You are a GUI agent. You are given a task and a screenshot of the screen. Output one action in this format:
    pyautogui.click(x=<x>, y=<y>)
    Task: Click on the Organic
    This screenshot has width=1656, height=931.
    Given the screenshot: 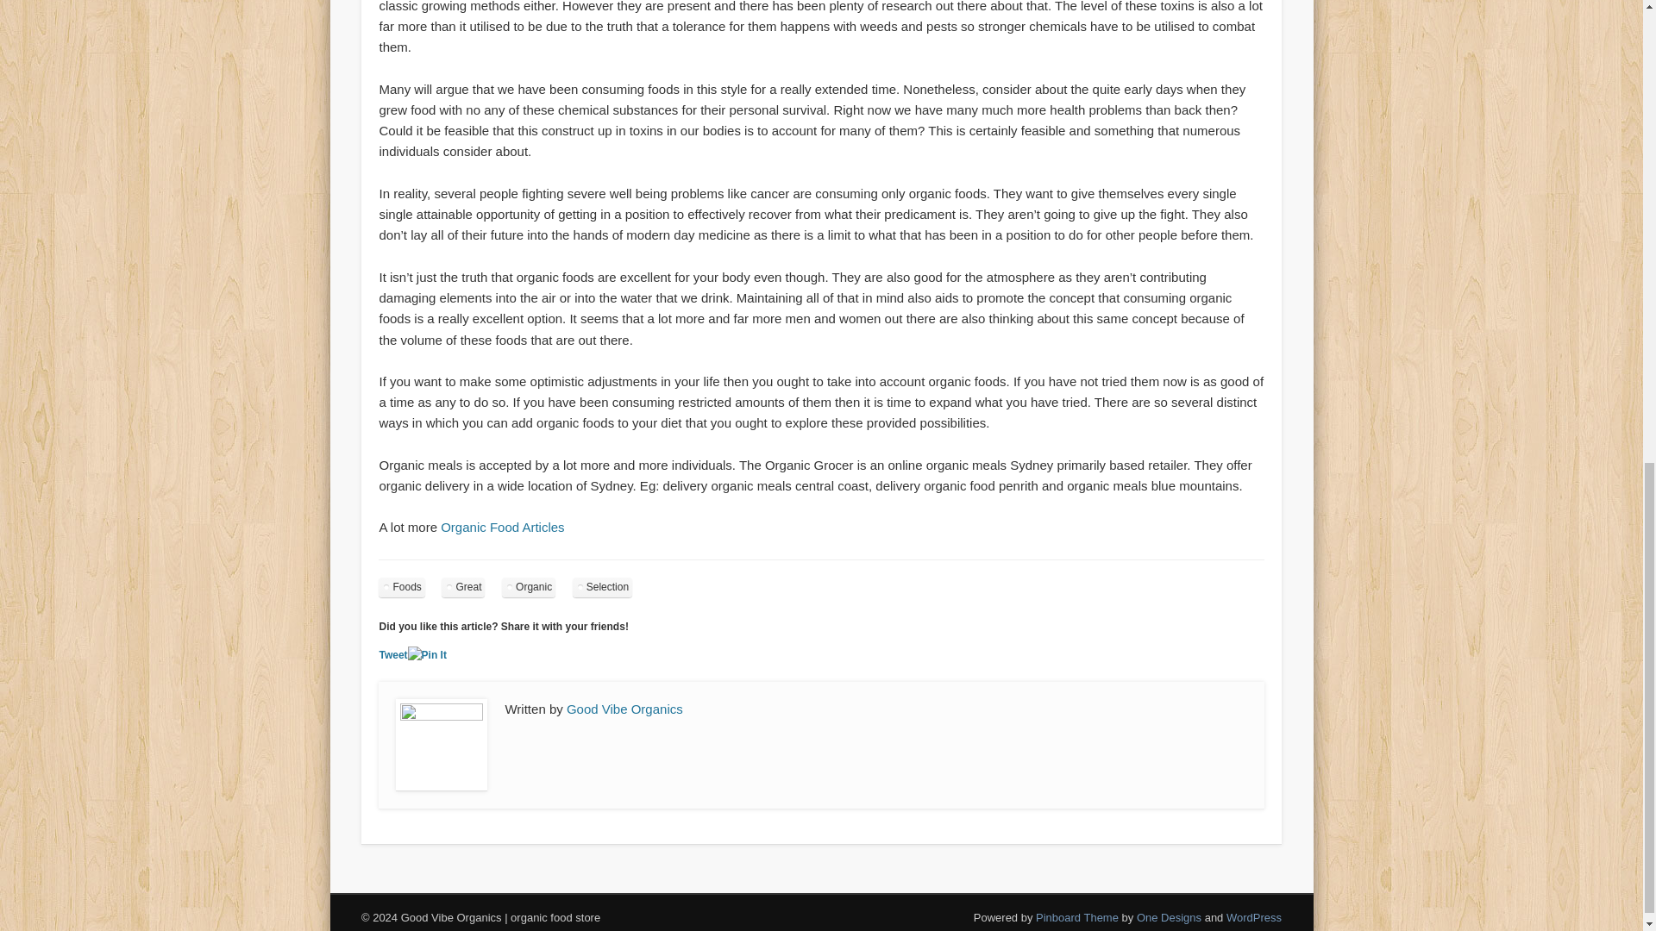 What is the action you would take?
    pyautogui.click(x=528, y=587)
    